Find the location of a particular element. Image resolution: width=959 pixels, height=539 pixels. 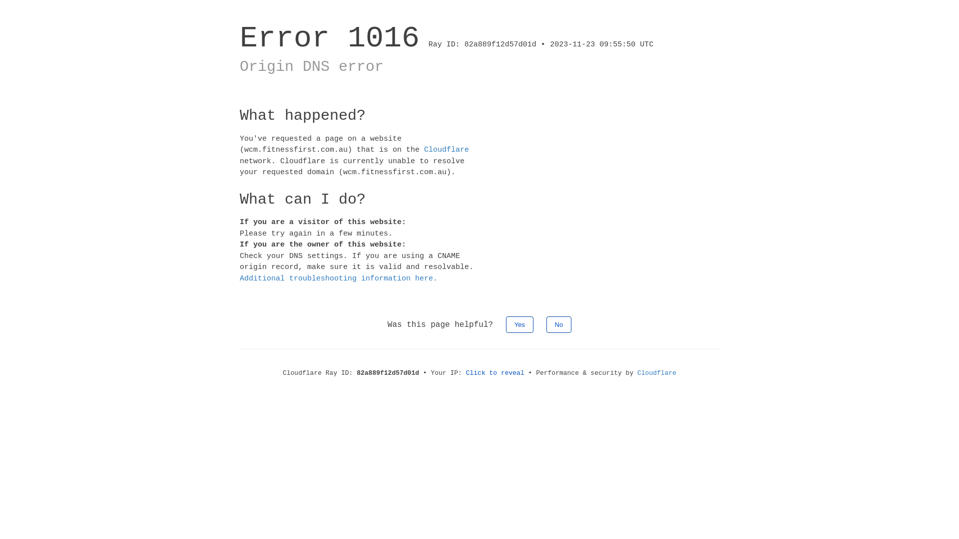

Cloudflare is located at coordinates (657, 373).